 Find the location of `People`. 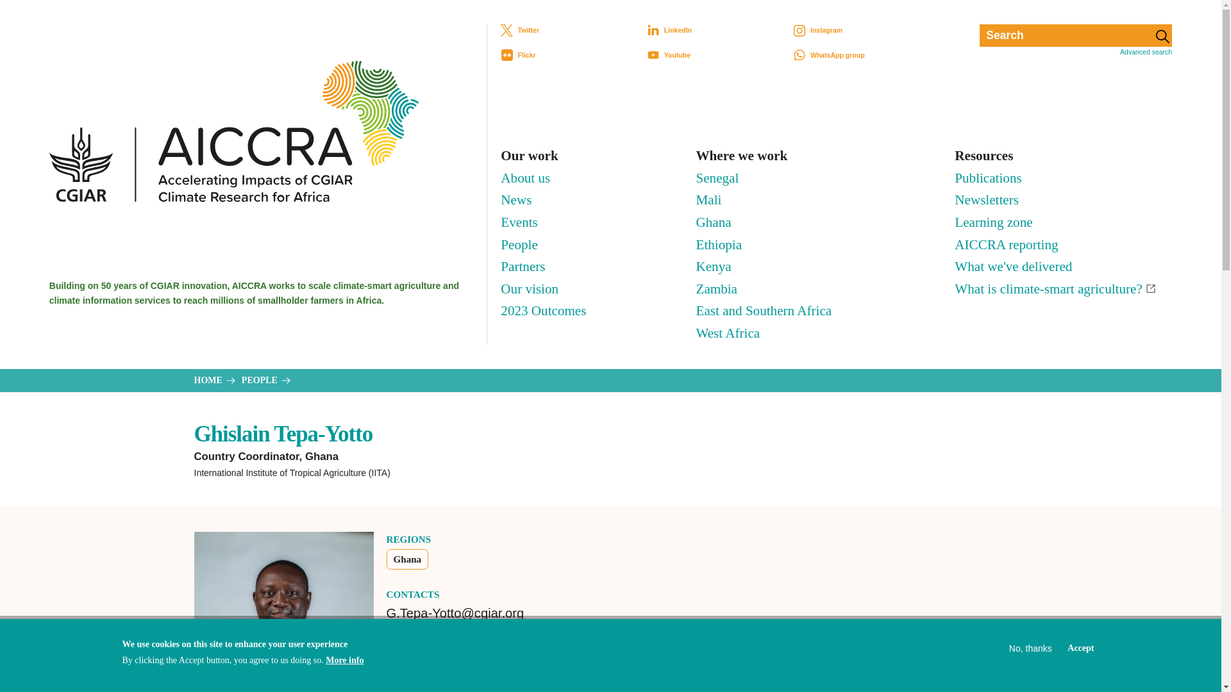

People is located at coordinates (519, 243).